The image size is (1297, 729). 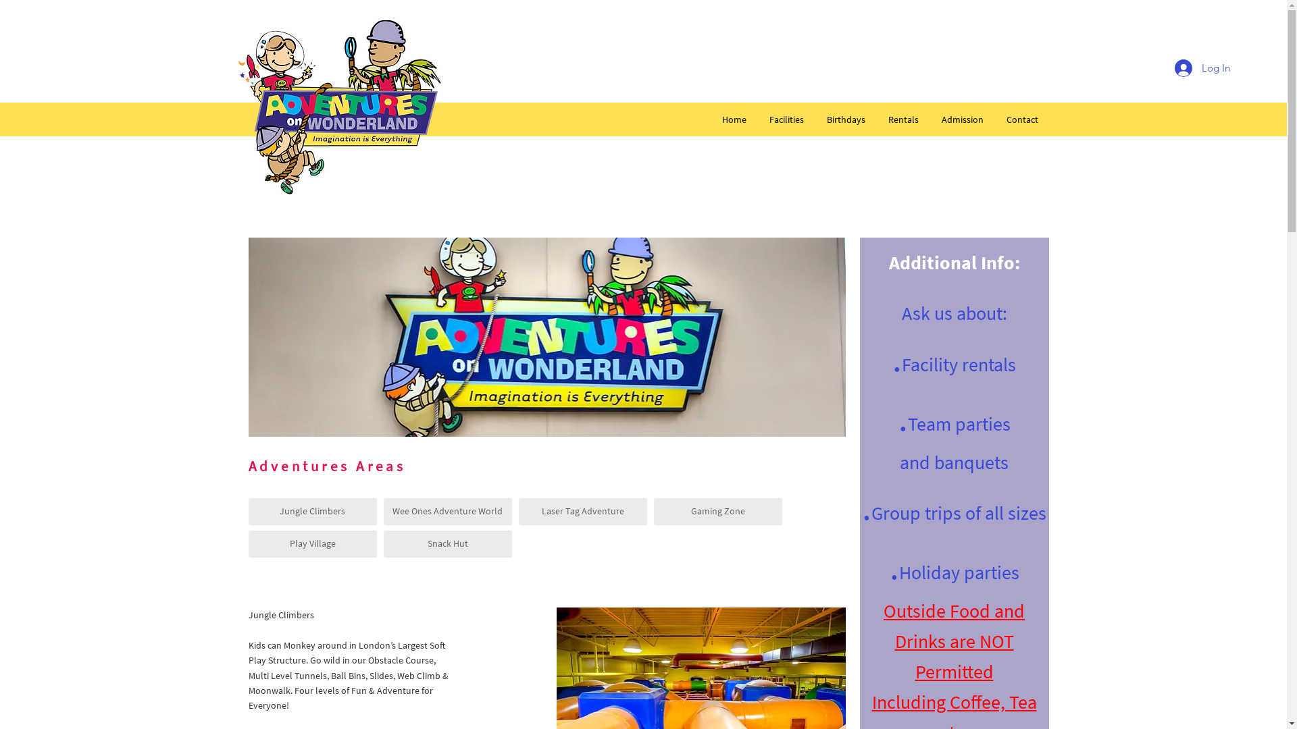 I want to click on Contact, so click(x=1021, y=119).